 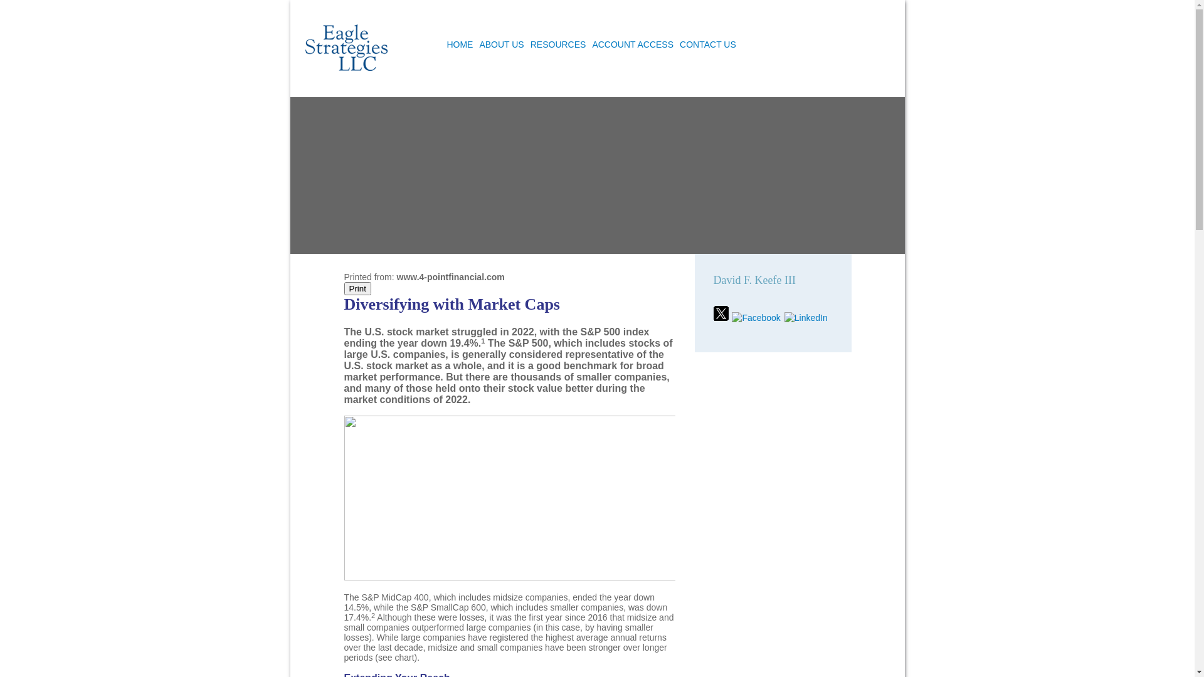 What do you see at coordinates (806, 318) in the screenshot?
I see `LinkedIn` at bounding box center [806, 318].